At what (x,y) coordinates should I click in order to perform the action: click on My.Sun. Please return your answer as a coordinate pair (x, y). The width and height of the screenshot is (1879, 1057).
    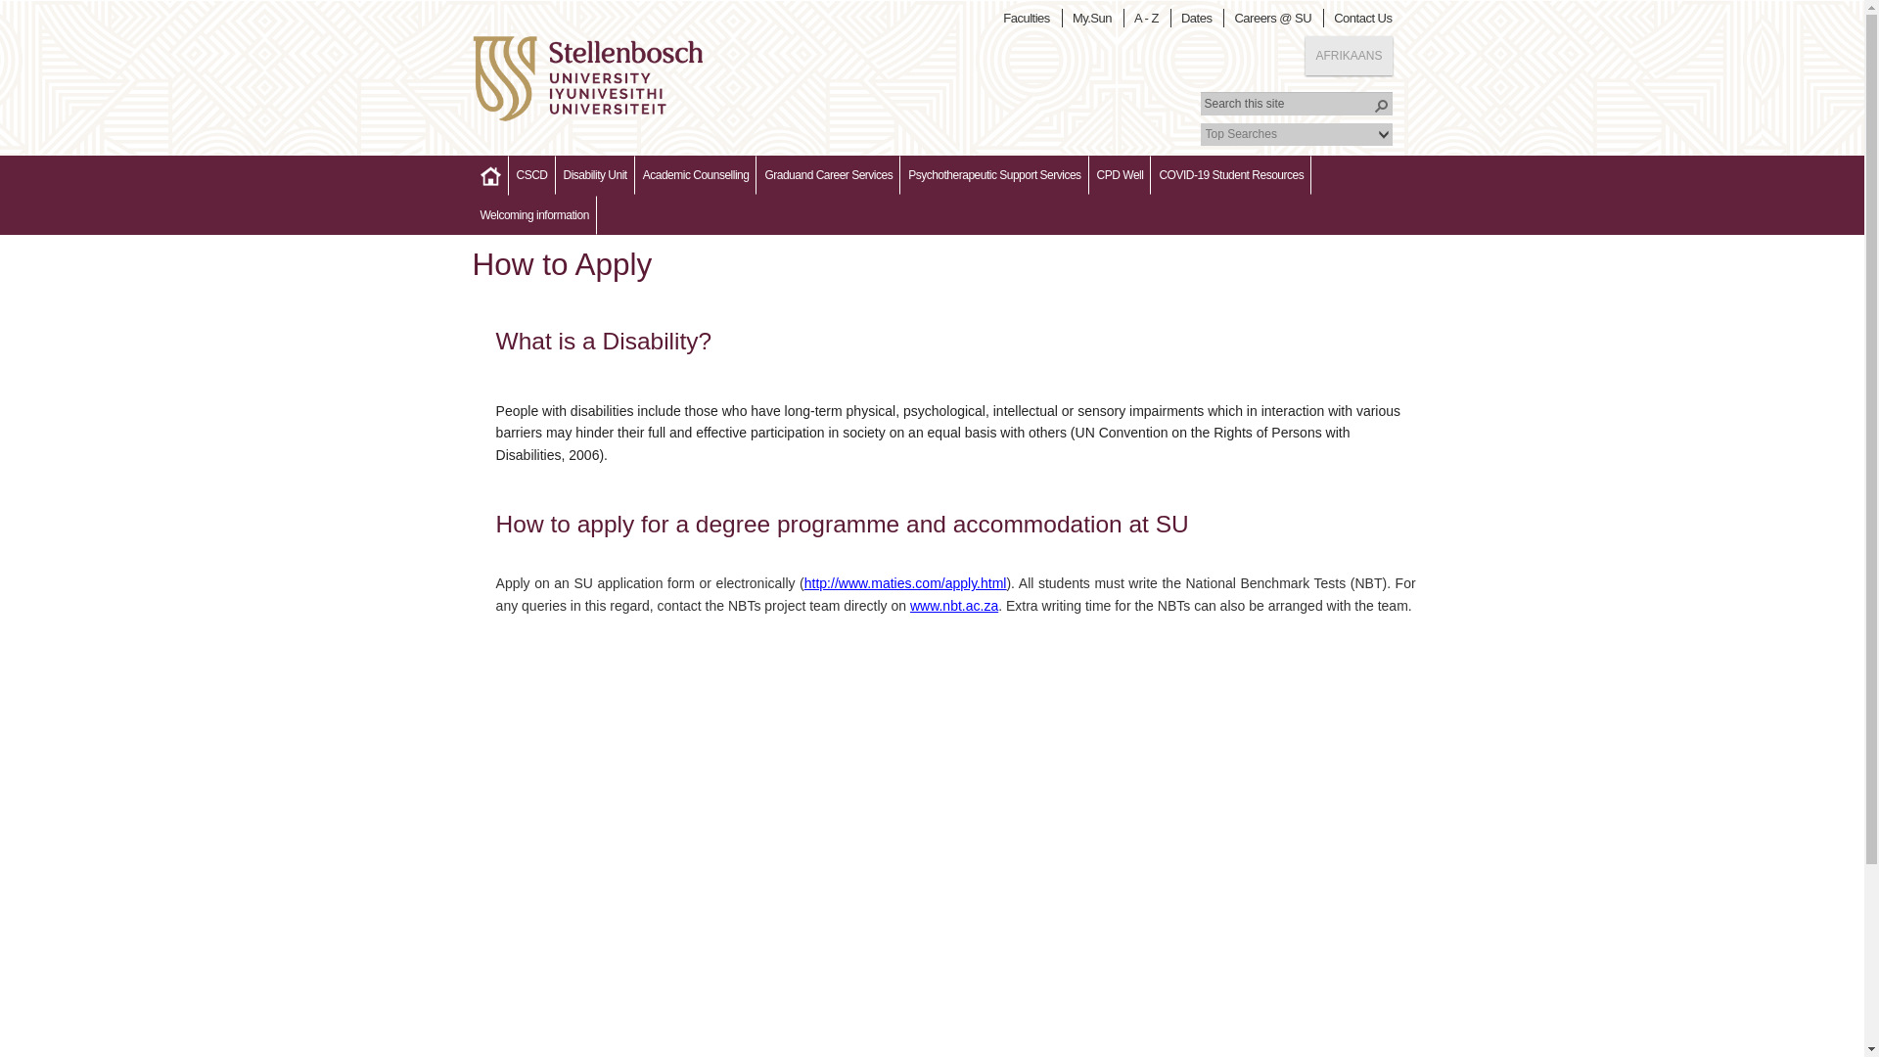
    Looking at the image, I should click on (1095, 18).